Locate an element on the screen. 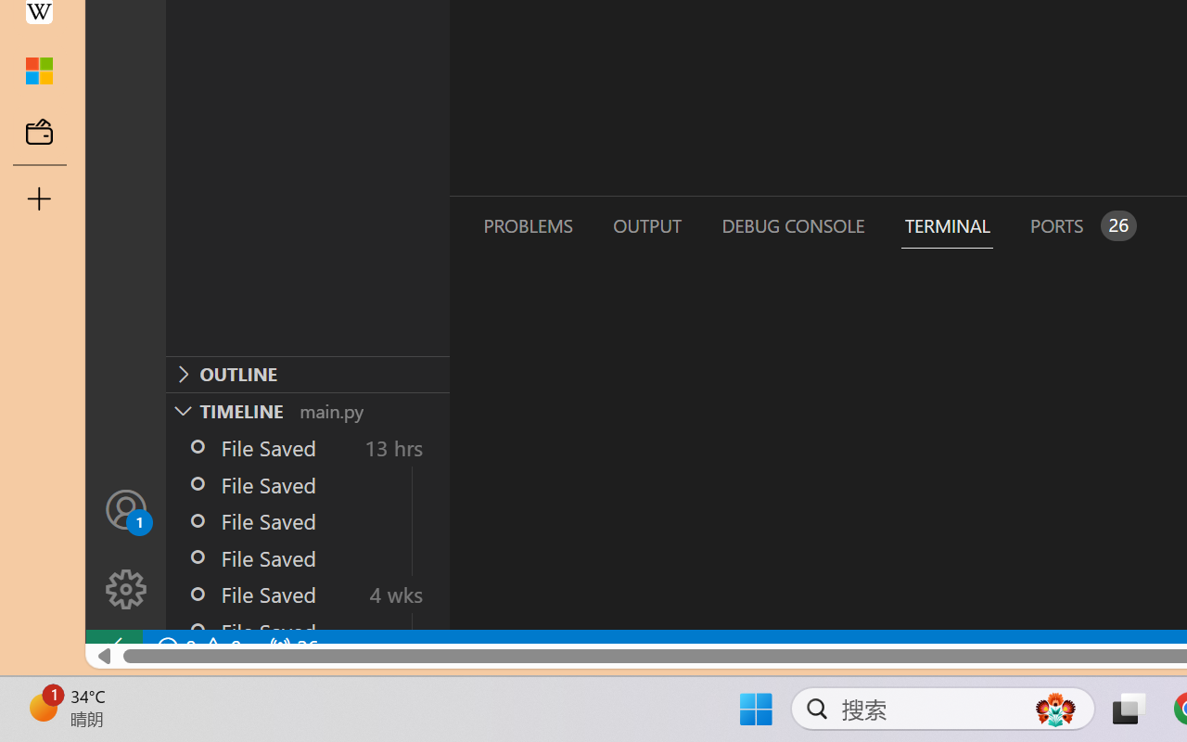  Timeline Section is located at coordinates (307, 410).